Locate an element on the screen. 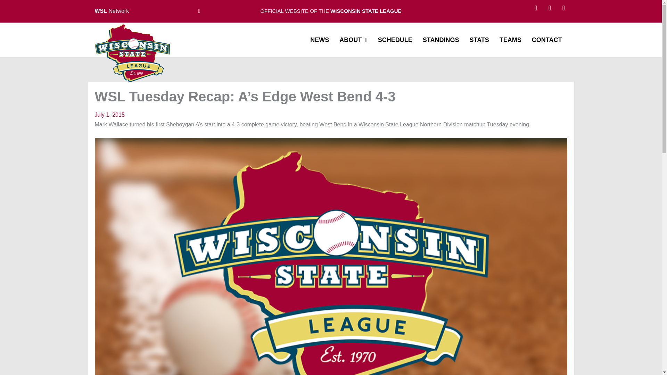 This screenshot has width=667, height=375. CONTACT is located at coordinates (547, 40).